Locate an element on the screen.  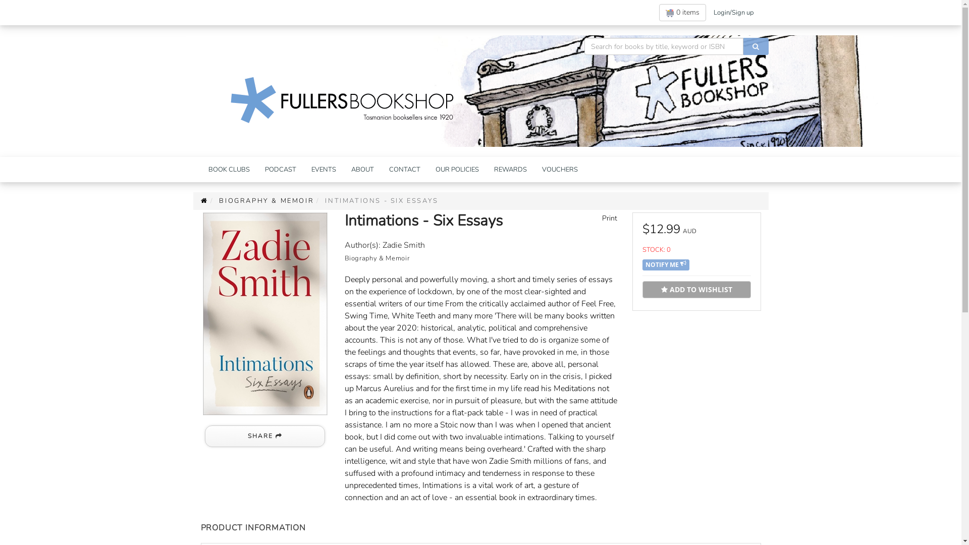
BIOGRAPHY & MEMOIR is located at coordinates (266, 201).